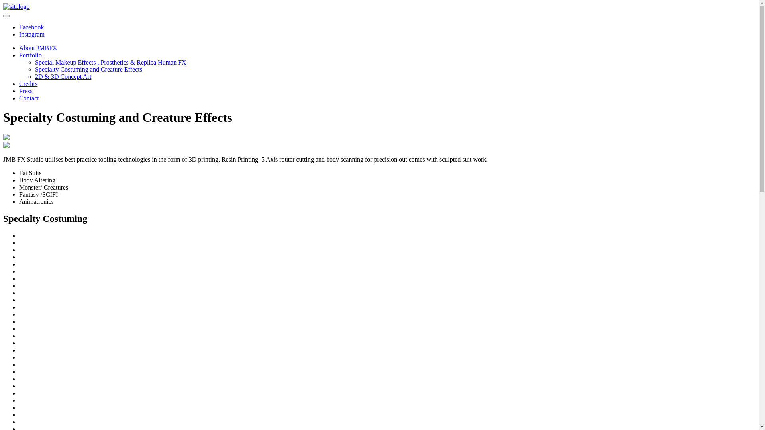 This screenshot has width=765, height=430. I want to click on Facebook, so click(31, 27).